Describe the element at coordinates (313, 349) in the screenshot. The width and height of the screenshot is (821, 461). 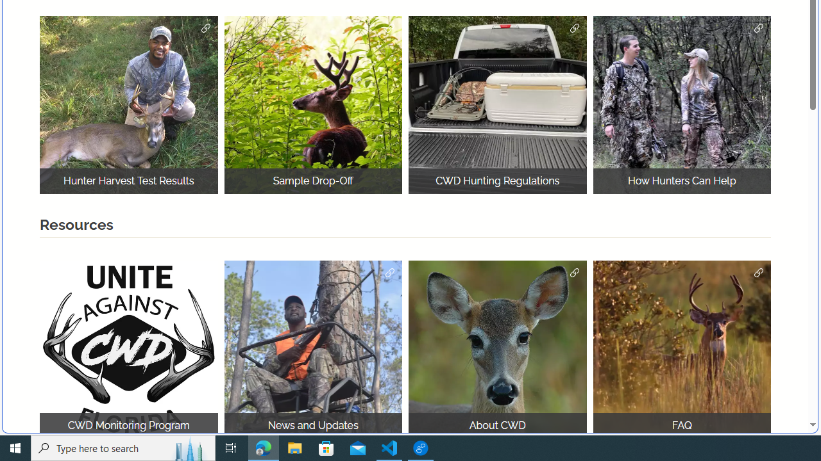
I see `News and Updates` at that location.